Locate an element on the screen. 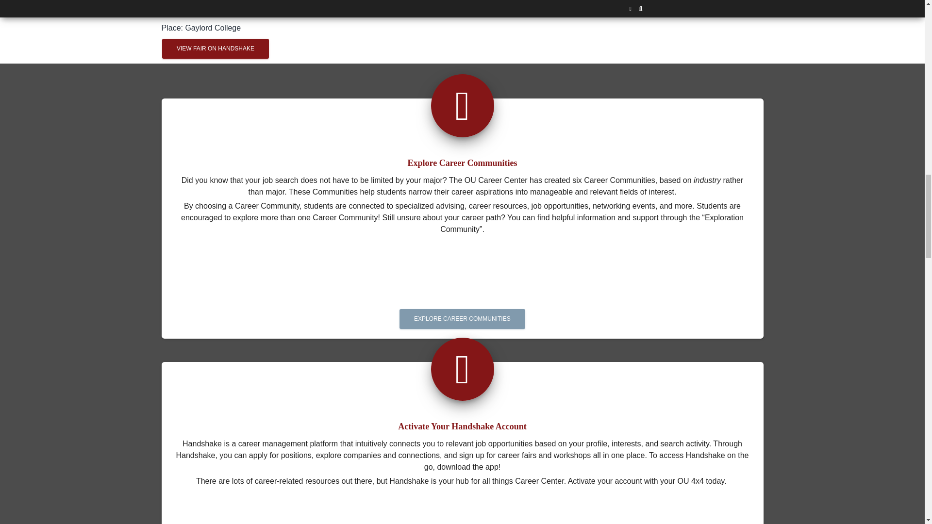  VIEW FAIR ON HANDSHAKE is located at coordinates (216, 49).